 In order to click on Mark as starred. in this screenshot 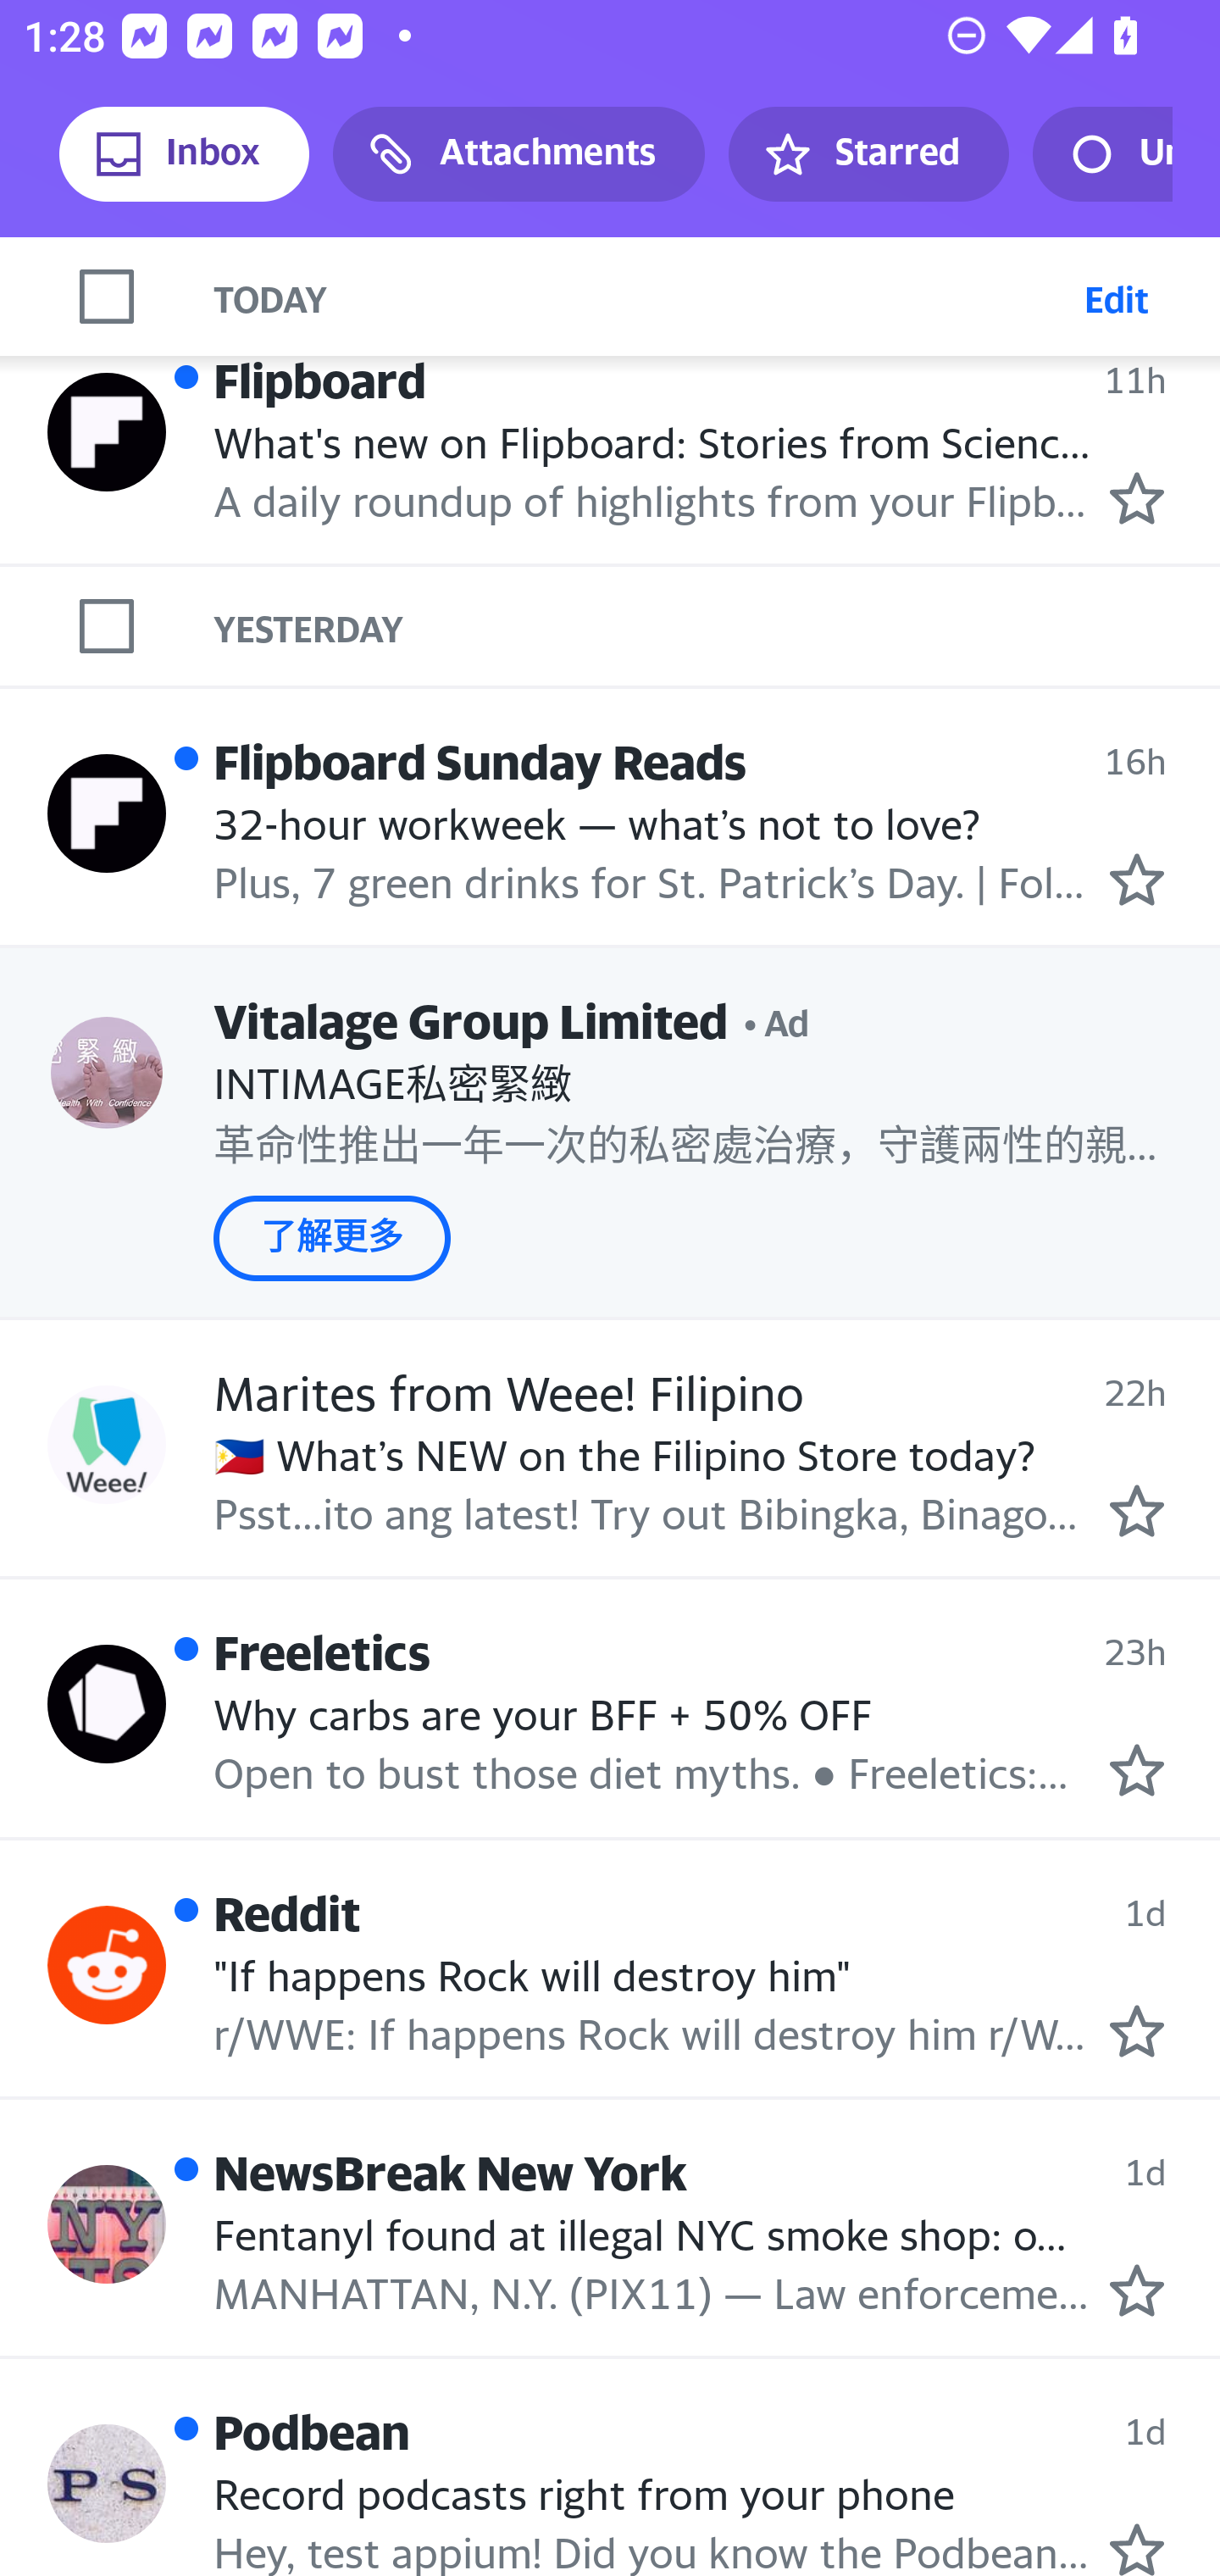, I will do `click(1137, 2547)`.